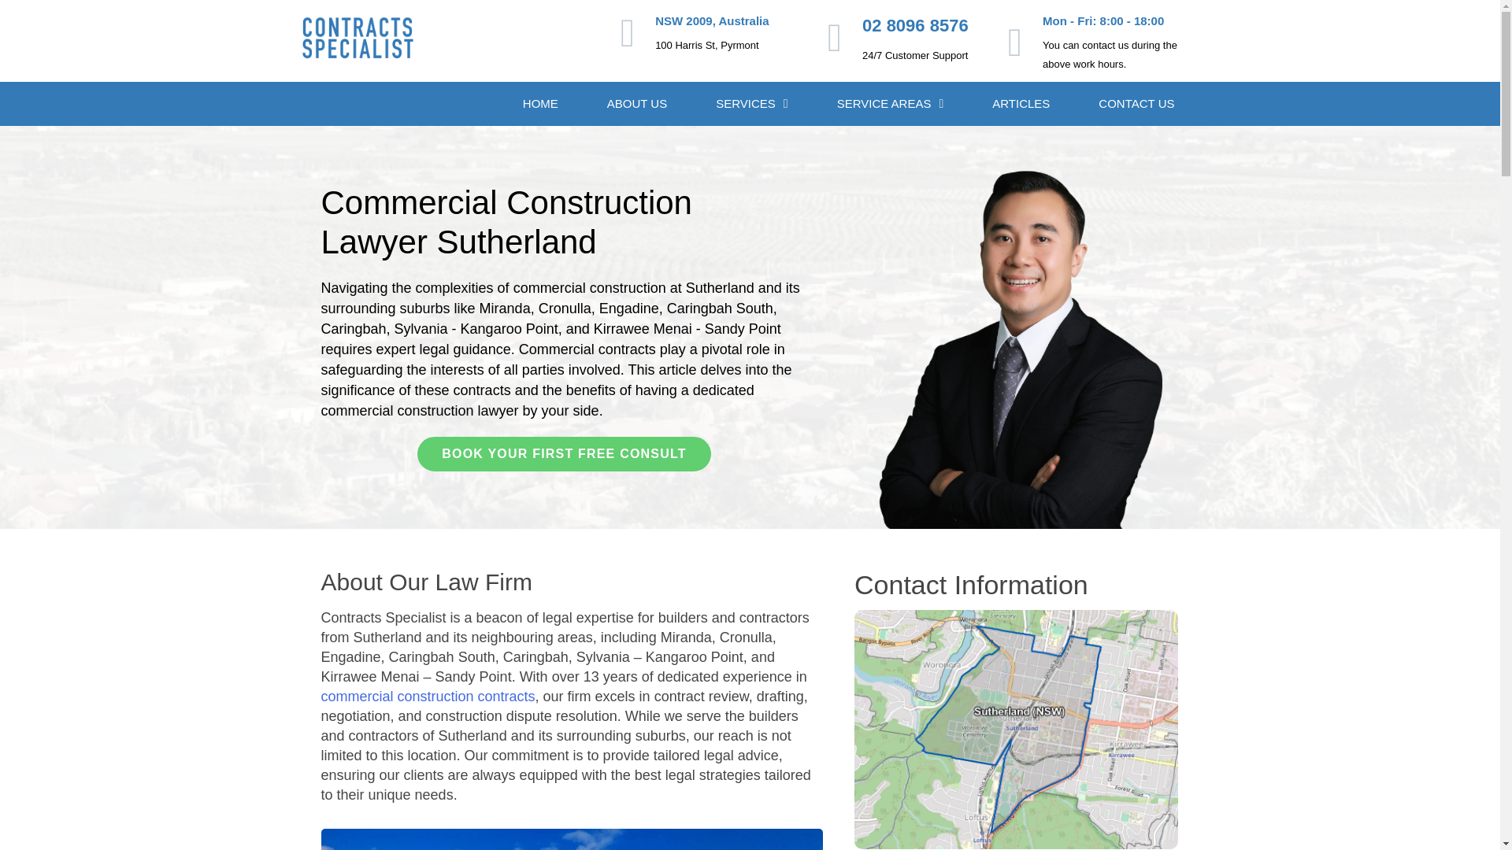 The image size is (1512, 850). I want to click on BOOK YOUR FIRST FREE CONSULT, so click(564, 454).